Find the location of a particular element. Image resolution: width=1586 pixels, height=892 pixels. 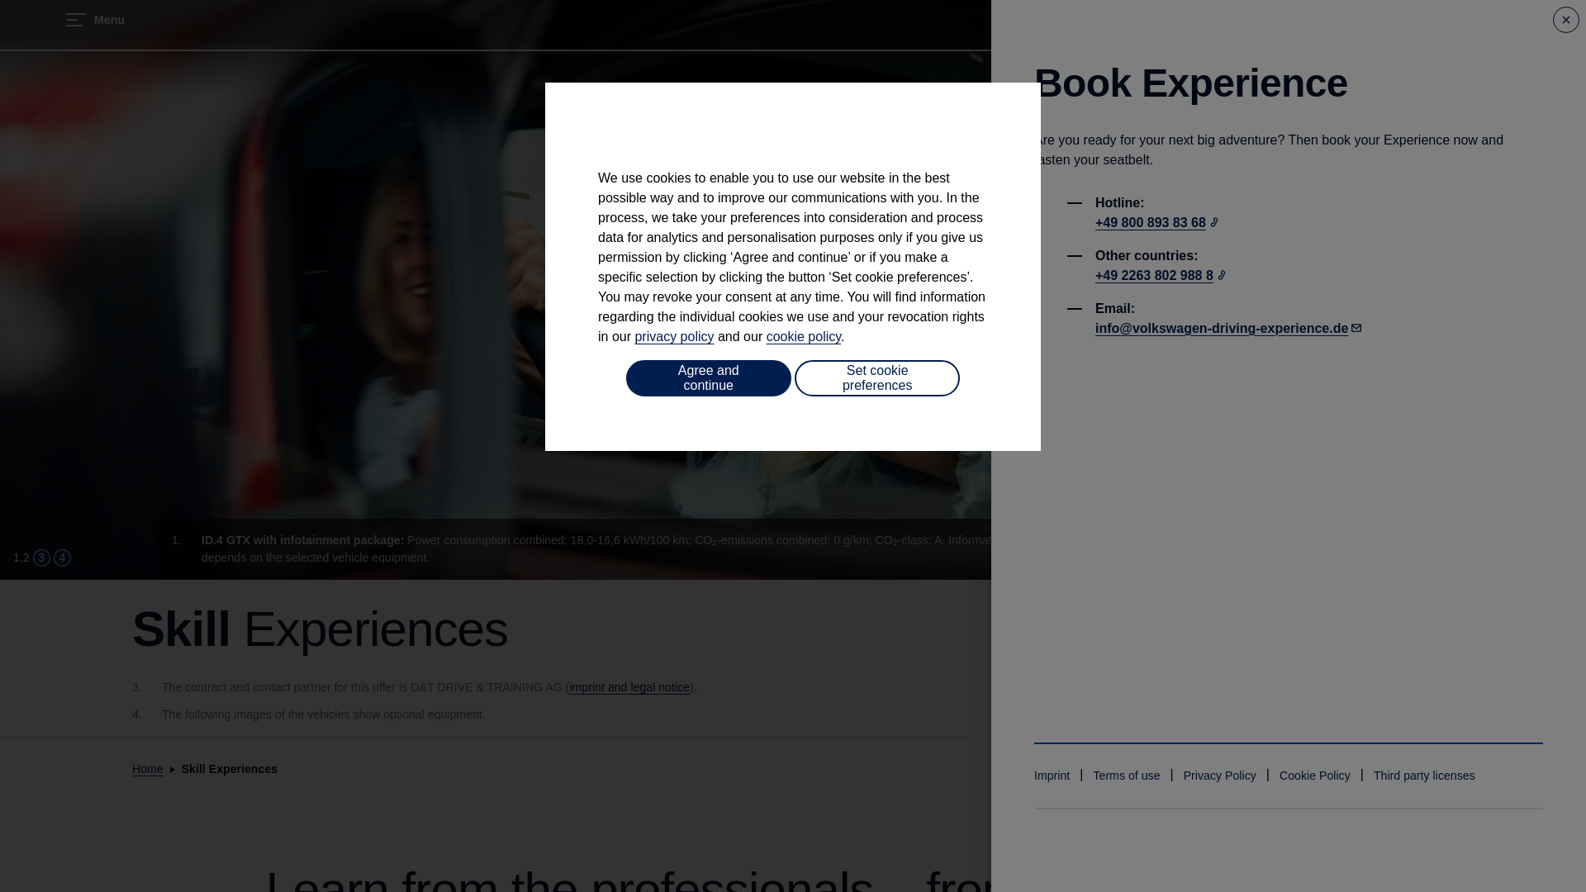

Set cookie preferences is located at coordinates (876, 378).